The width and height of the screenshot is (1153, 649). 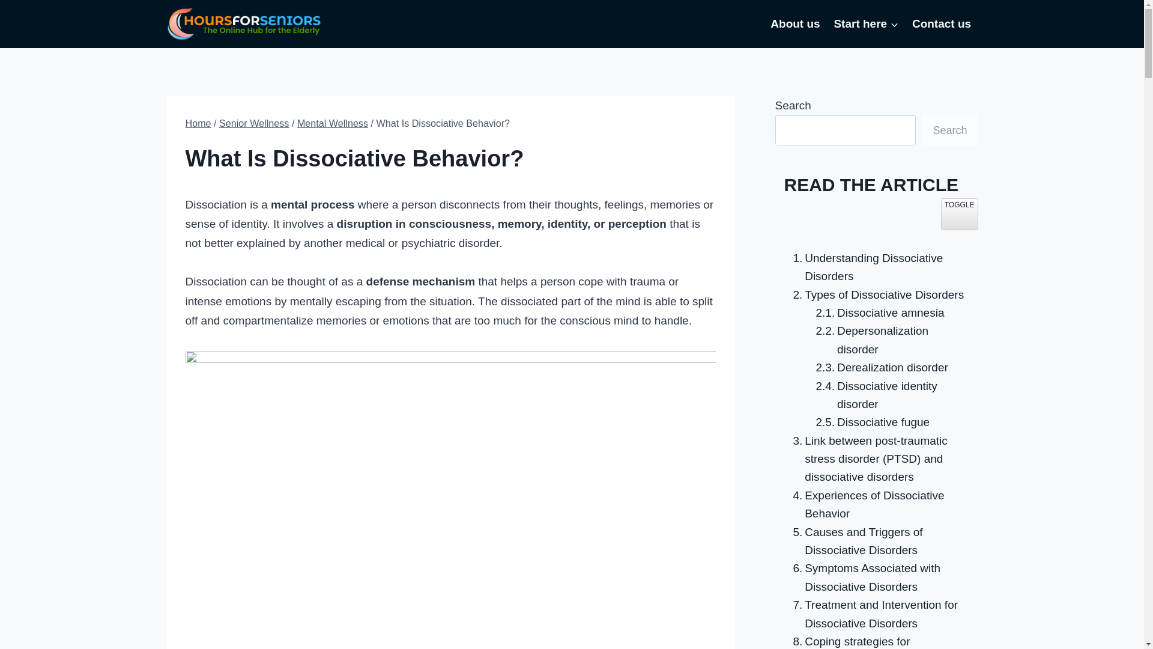 What do you see at coordinates (876, 267) in the screenshot?
I see `Understanding Dissociative Disorders` at bounding box center [876, 267].